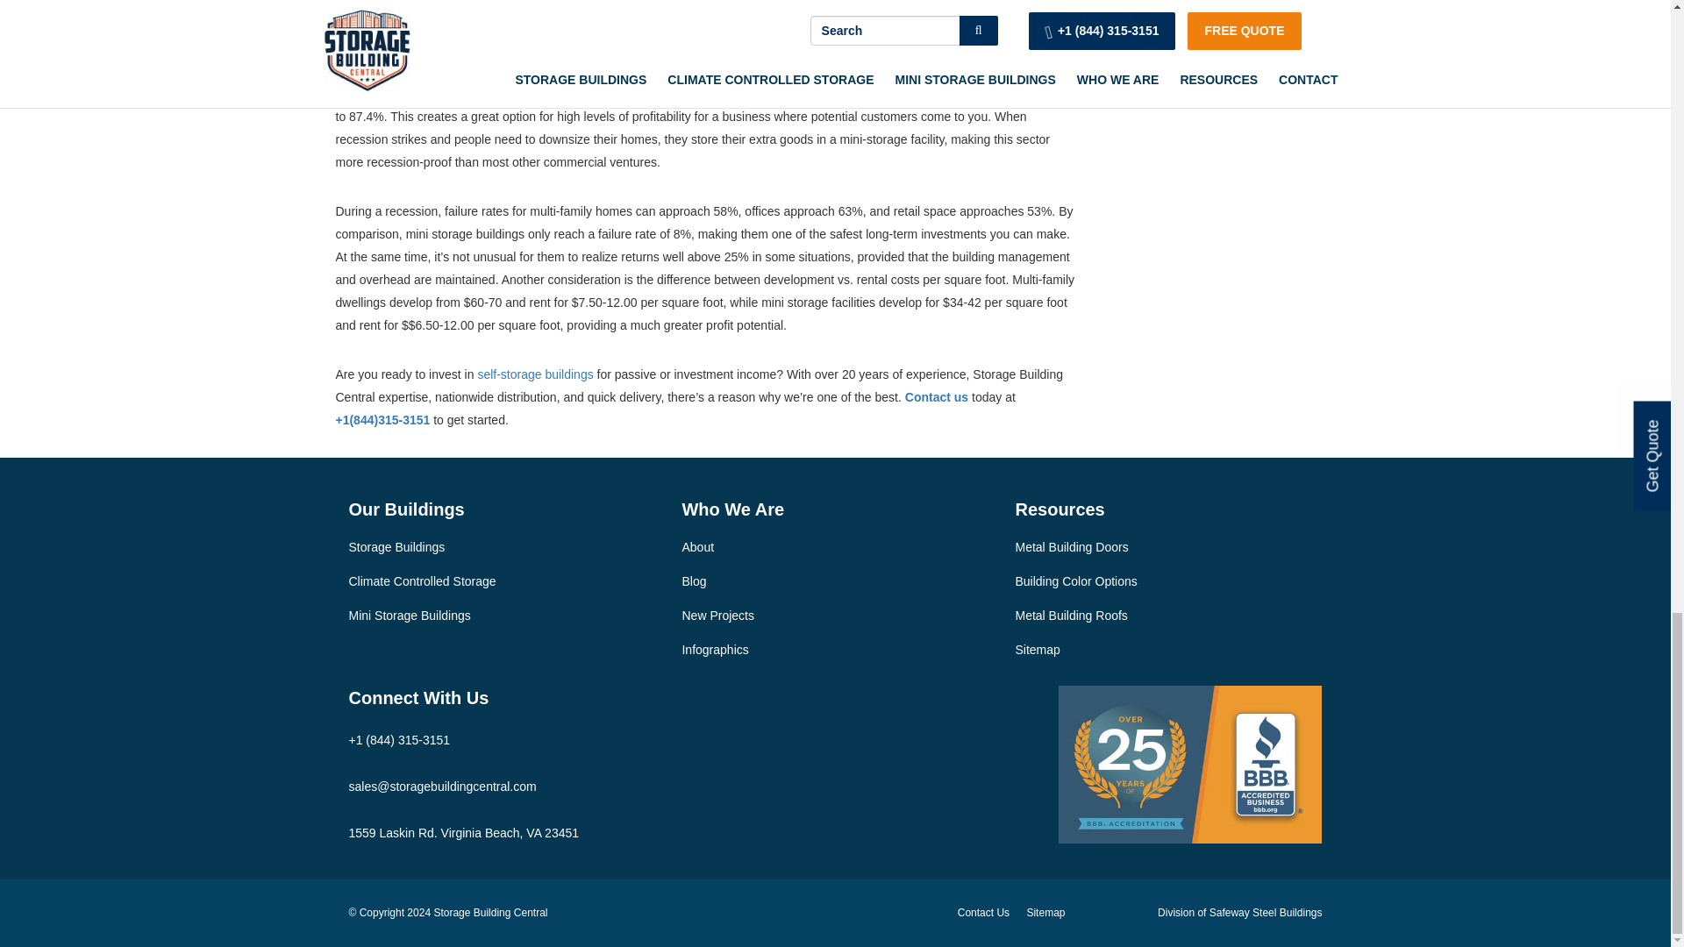 The height and width of the screenshot is (947, 1684). I want to click on Climate Controlled Storage, so click(423, 580).